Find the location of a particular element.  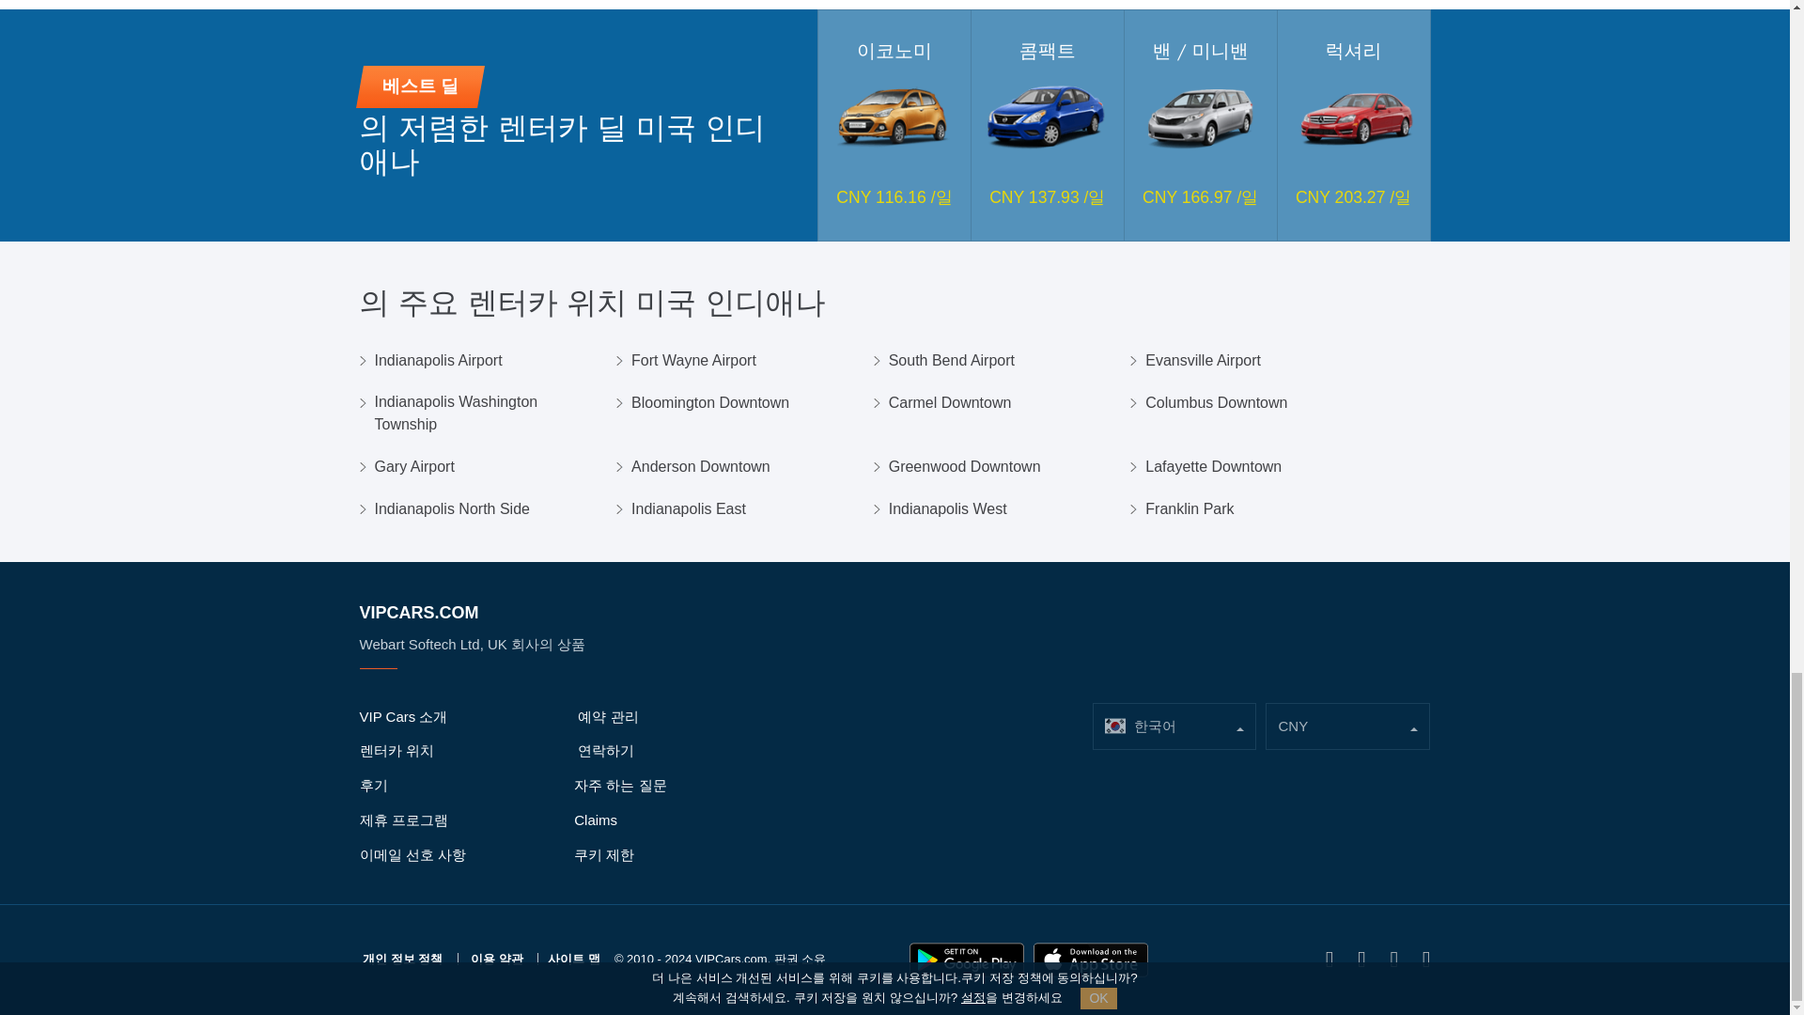

Franklin Park is located at coordinates (1190, 509).